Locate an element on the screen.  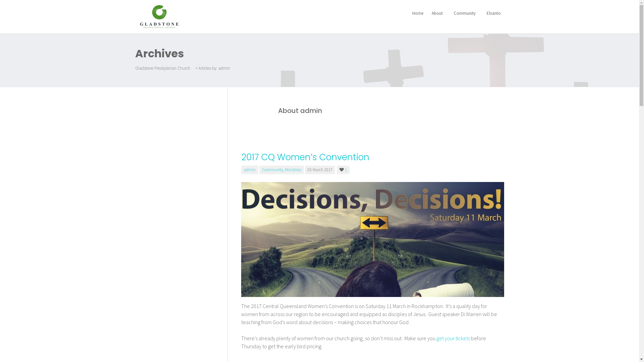
admin is located at coordinates (250, 170).